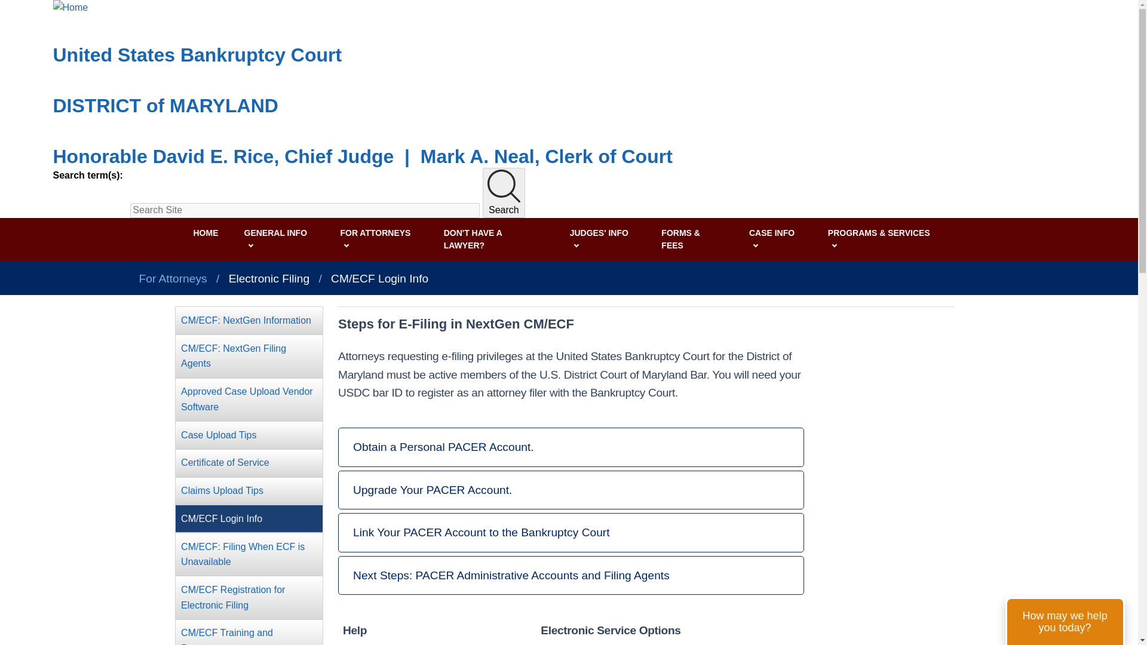 The height and width of the screenshot is (645, 1147). What do you see at coordinates (504, 186) in the screenshot?
I see `Search icon` at bounding box center [504, 186].